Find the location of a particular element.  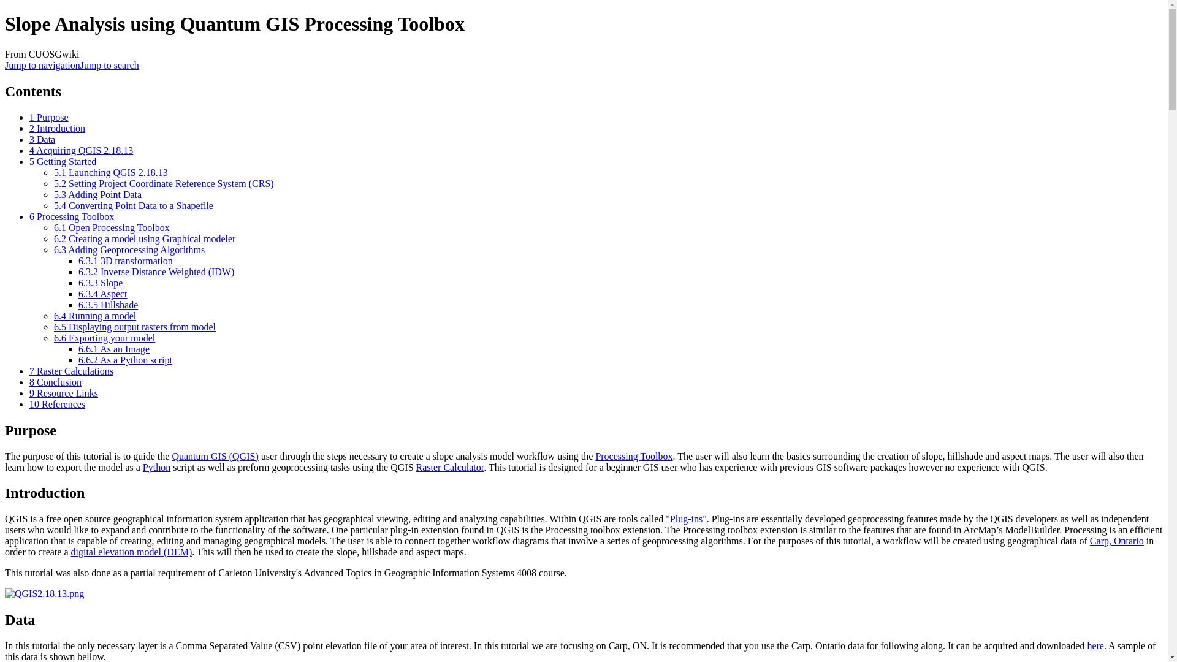

6 Processing Toolbox is located at coordinates (72, 216).